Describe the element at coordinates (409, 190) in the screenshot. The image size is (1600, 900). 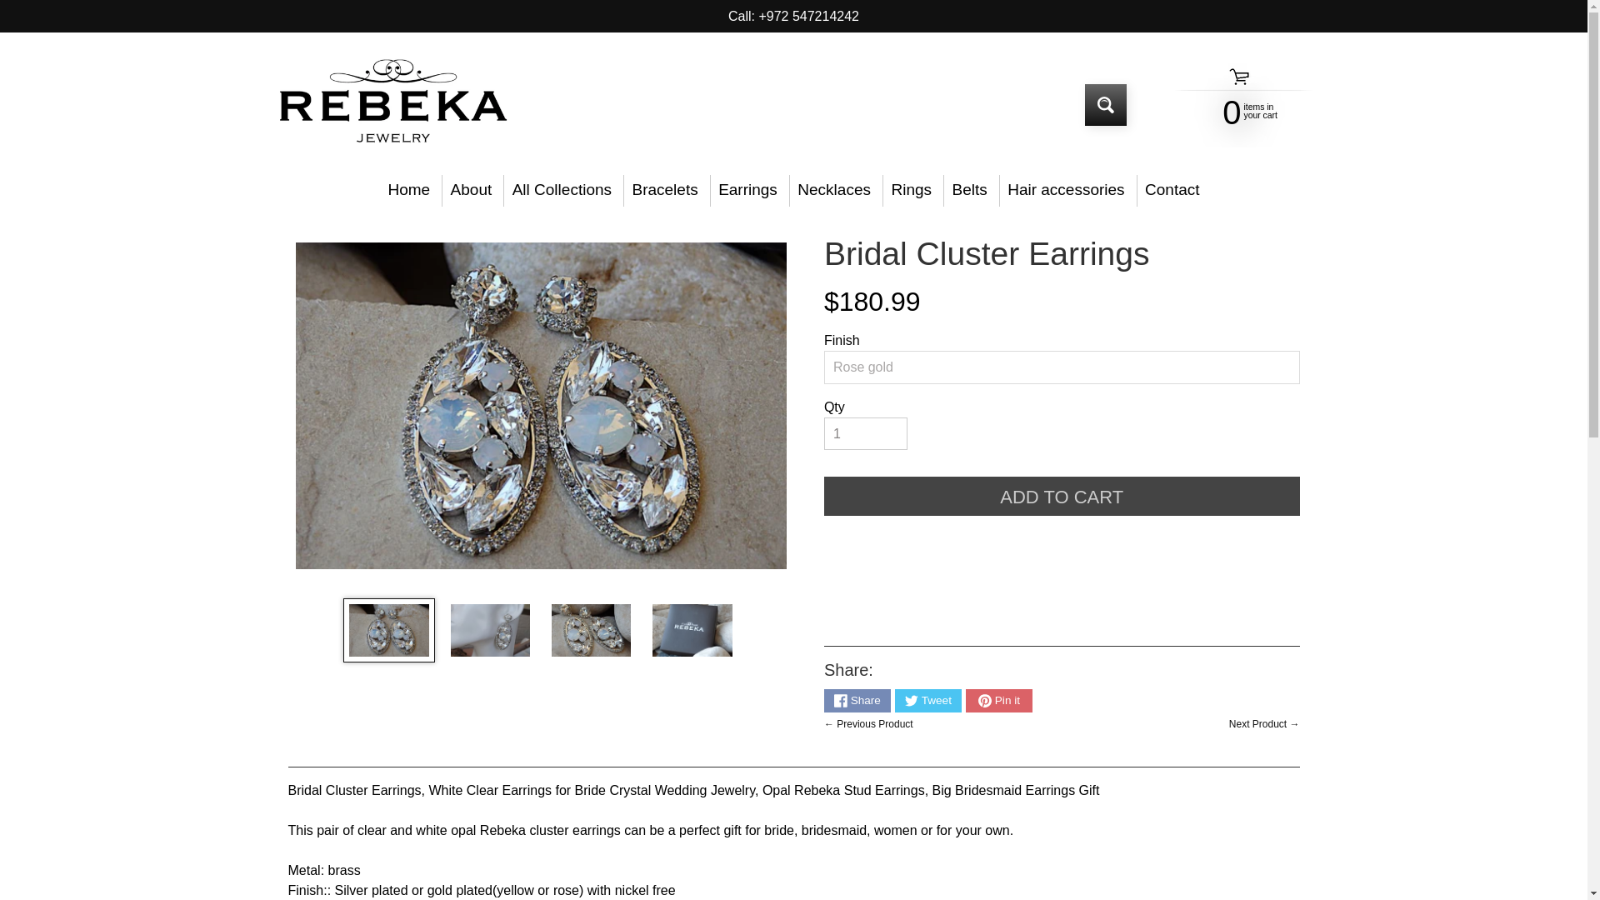
I see `Home` at that location.